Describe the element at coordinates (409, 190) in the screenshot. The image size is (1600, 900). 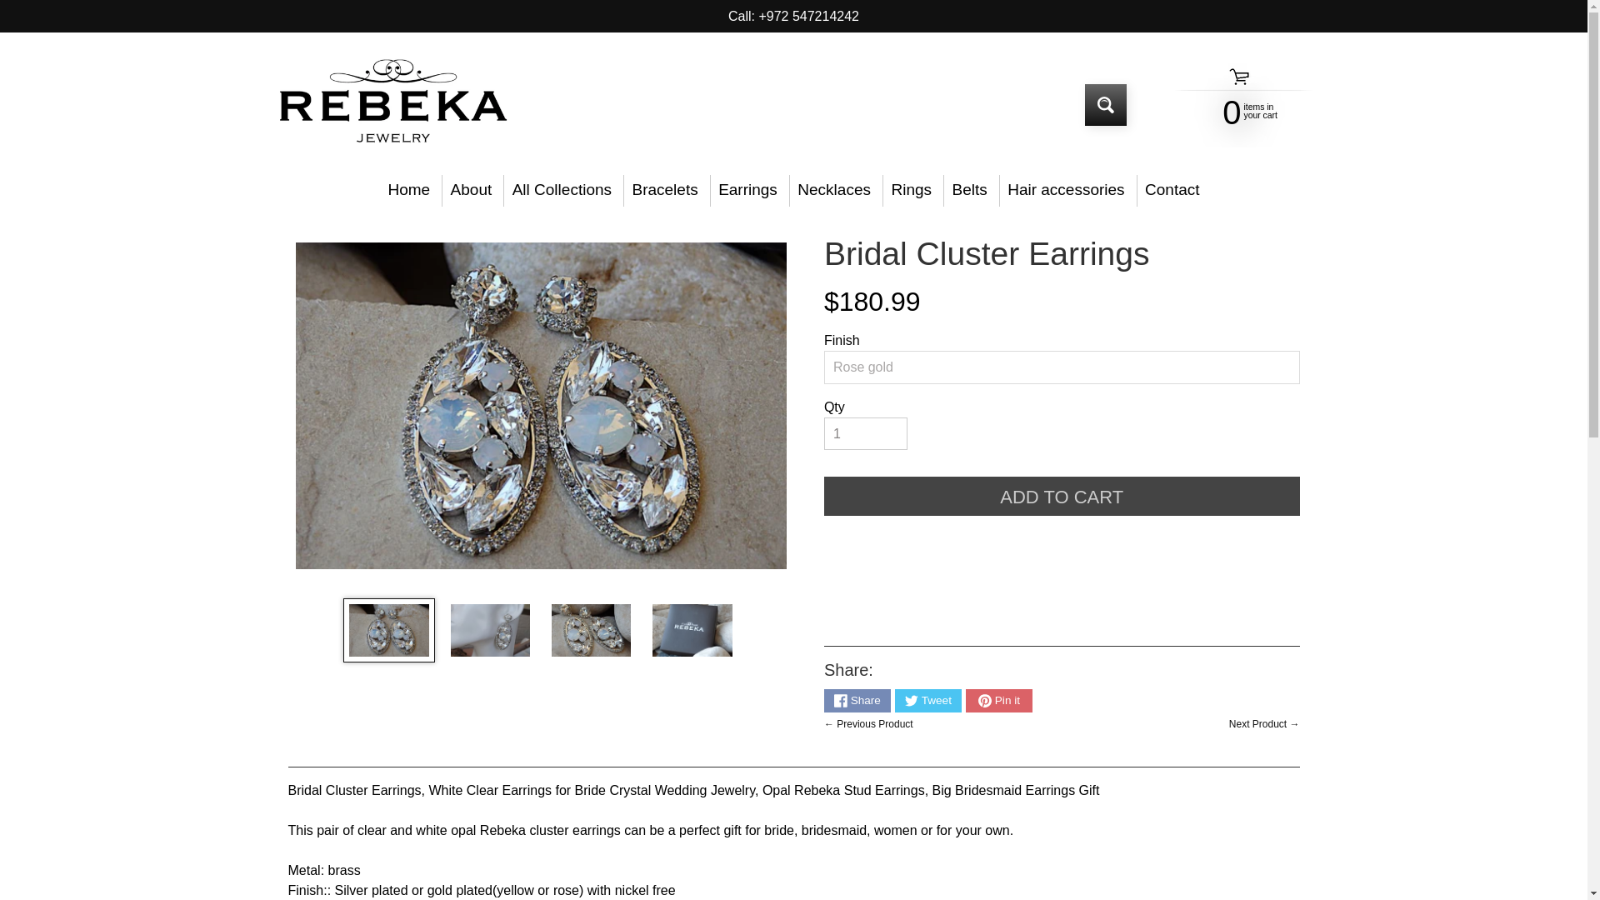
I see `Home` at that location.